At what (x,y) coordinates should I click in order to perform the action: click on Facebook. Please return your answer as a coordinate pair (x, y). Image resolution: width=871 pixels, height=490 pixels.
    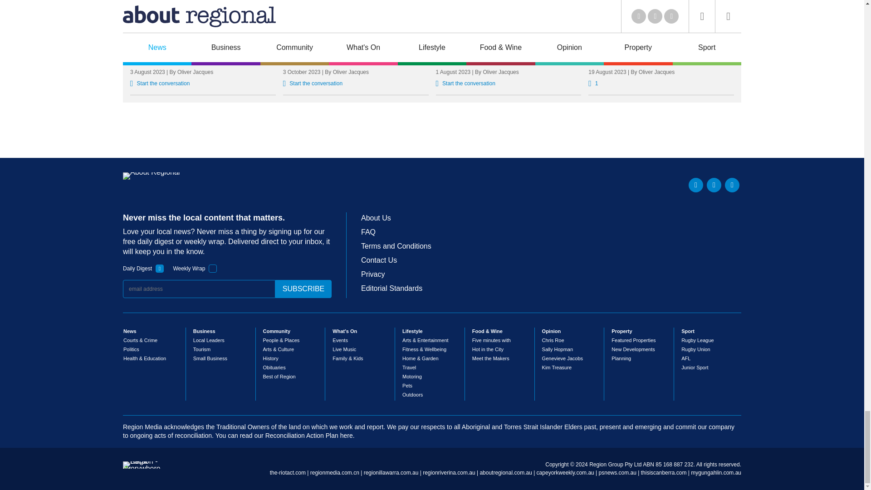
    Looking at the image, I should click on (714, 185).